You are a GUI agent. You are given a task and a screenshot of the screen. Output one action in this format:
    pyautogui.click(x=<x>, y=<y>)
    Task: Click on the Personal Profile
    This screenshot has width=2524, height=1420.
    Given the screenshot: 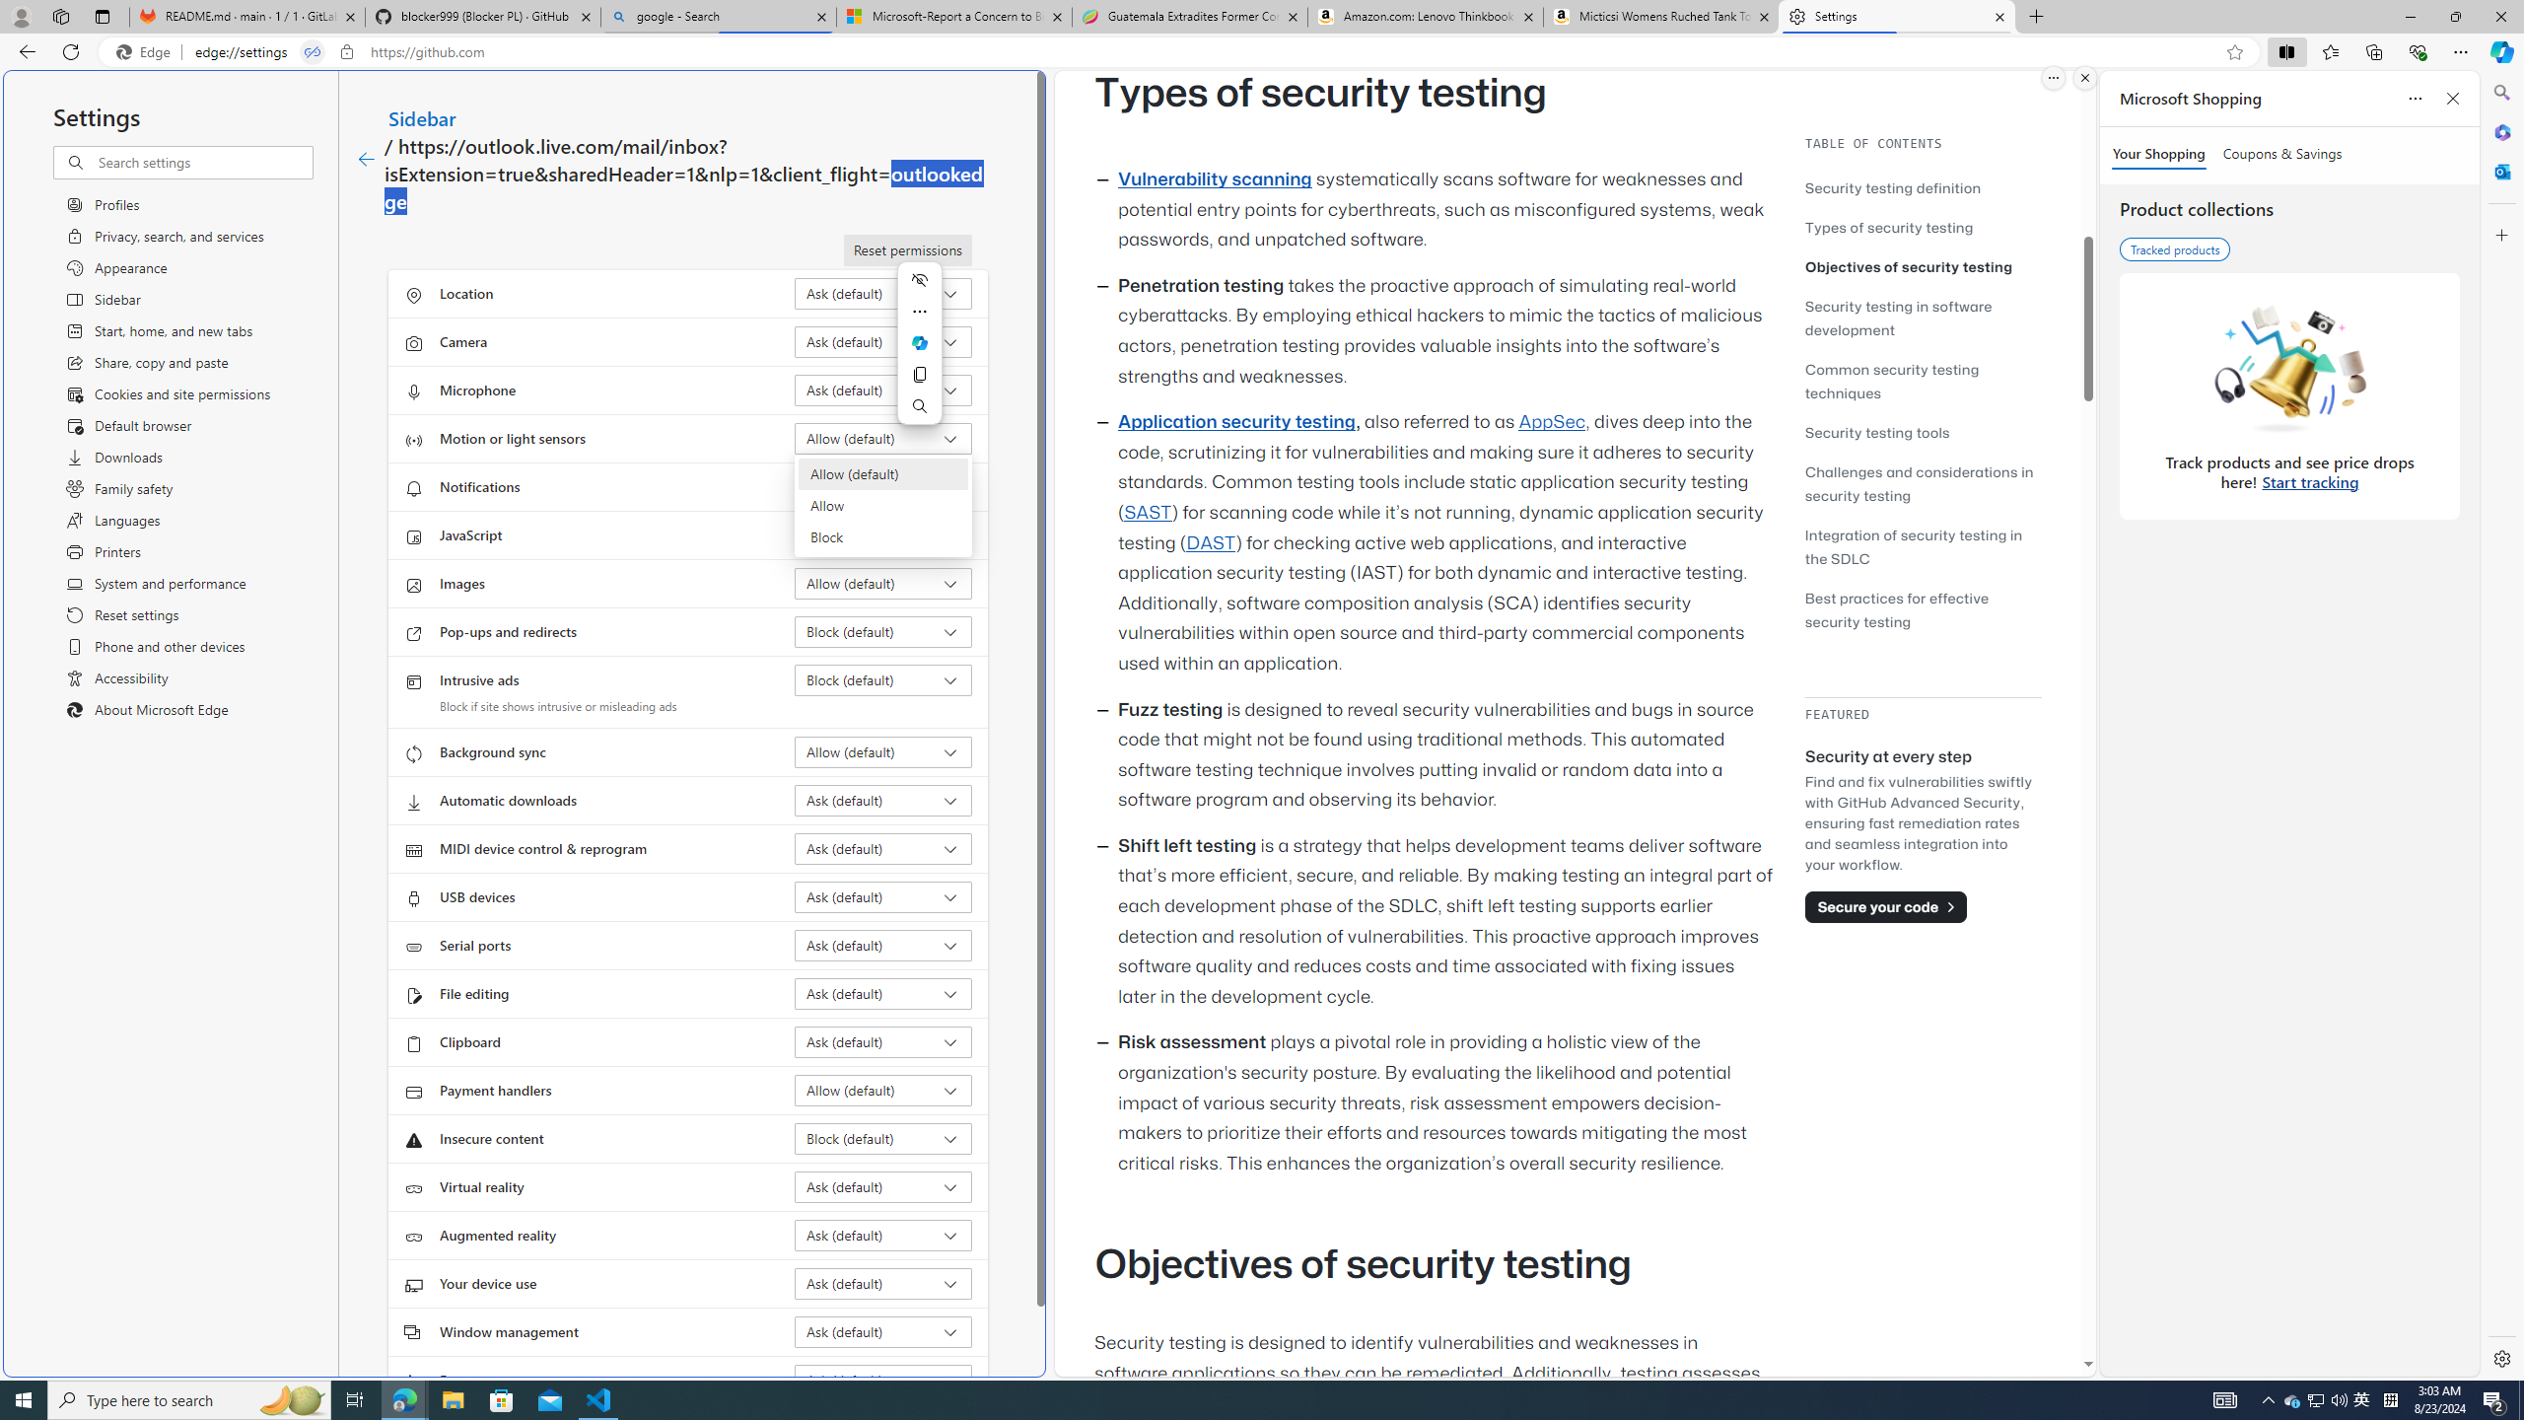 What is the action you would take?
    pyautogui.click(x=21, y=16)
    